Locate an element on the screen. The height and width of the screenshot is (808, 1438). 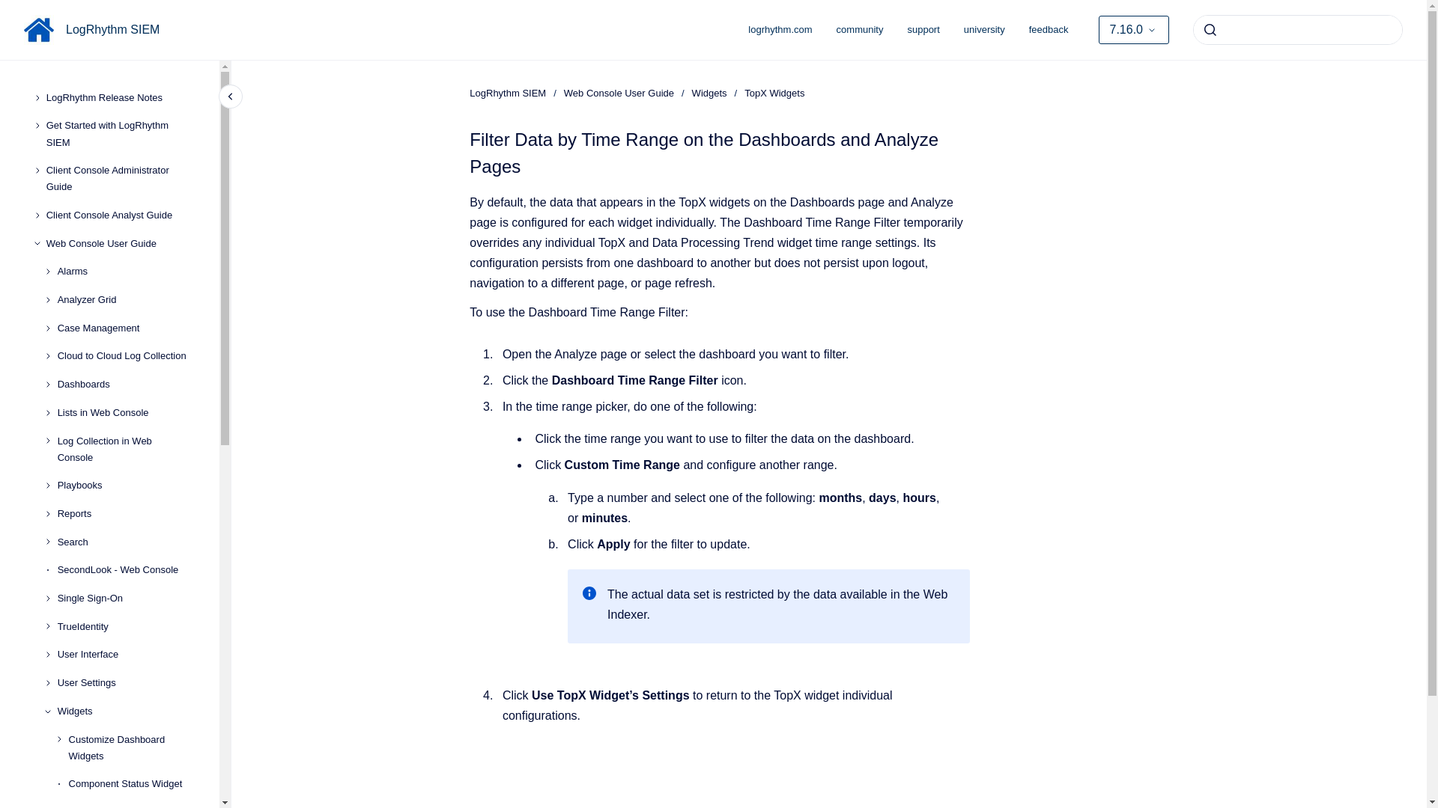
LogRhythm Release Notes is located at coordinates (121, 98).